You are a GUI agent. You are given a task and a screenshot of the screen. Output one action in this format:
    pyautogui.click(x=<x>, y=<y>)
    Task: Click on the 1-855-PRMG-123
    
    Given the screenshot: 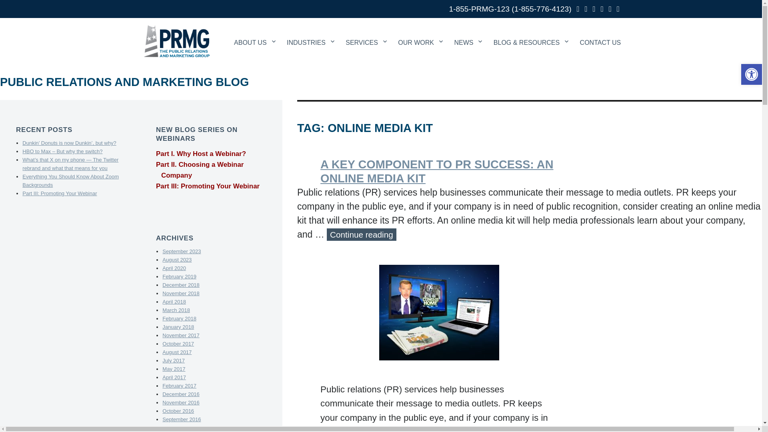 What is the action you would take?
    pyautogui.click(x=478, y=9)
    